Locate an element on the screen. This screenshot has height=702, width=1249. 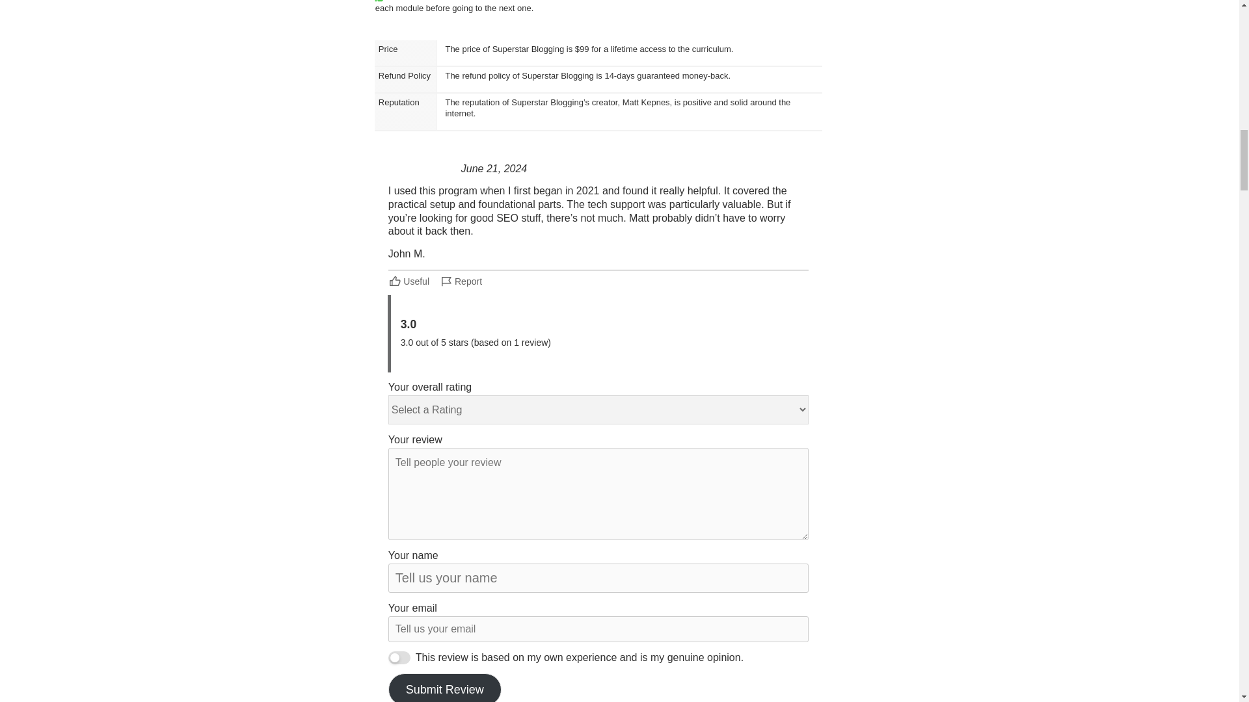
Submit Review is located at coordinates (445, 688).